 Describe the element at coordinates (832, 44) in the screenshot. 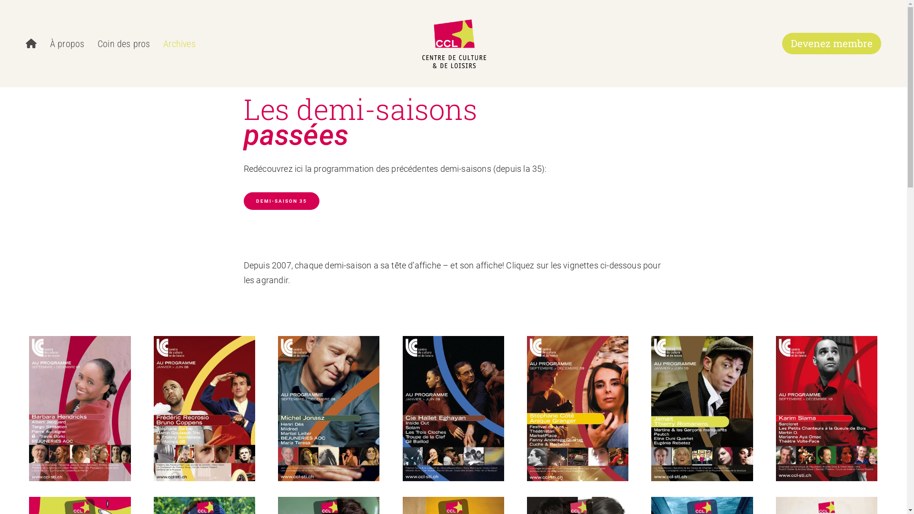

I see `Devenez membre` at that location.